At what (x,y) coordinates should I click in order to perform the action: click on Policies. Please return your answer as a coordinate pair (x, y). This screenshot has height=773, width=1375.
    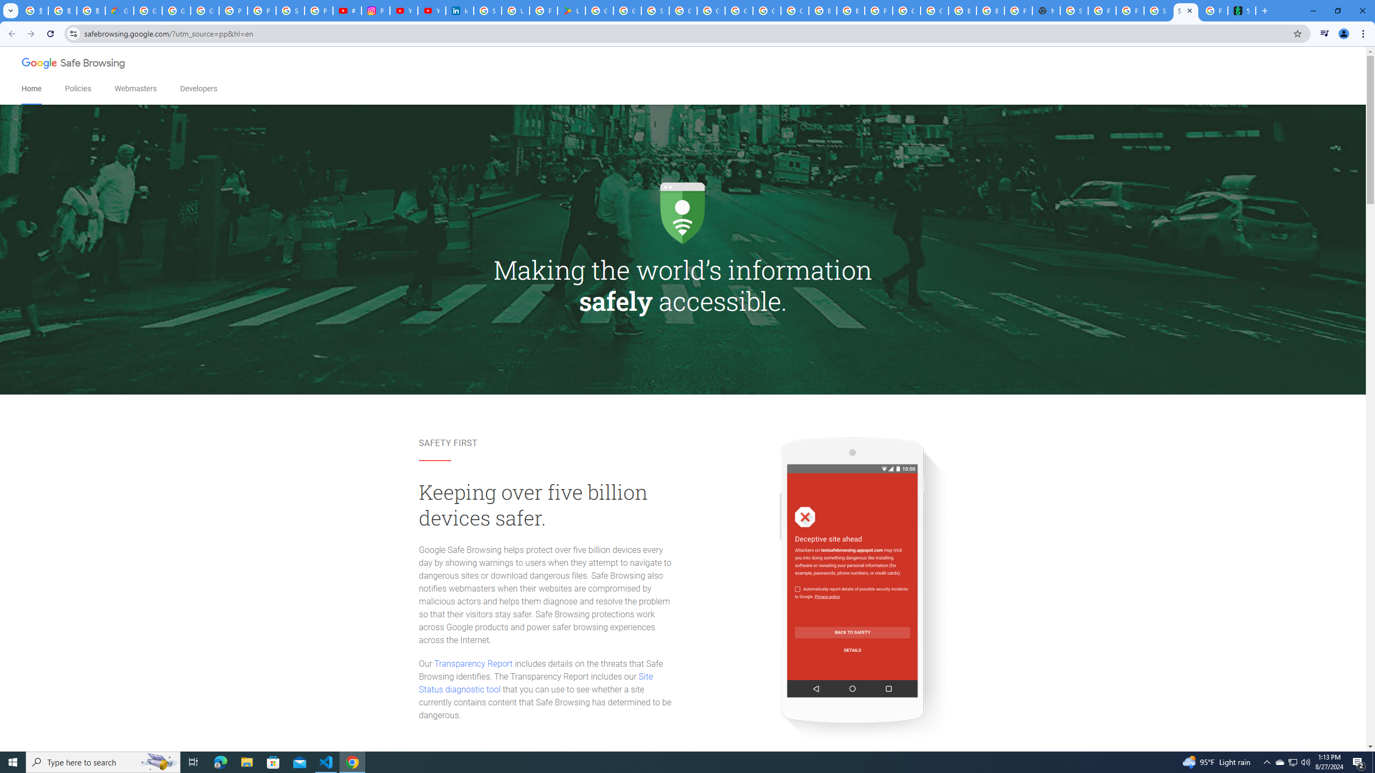
    Looking at the image, I should click on (77, 89).